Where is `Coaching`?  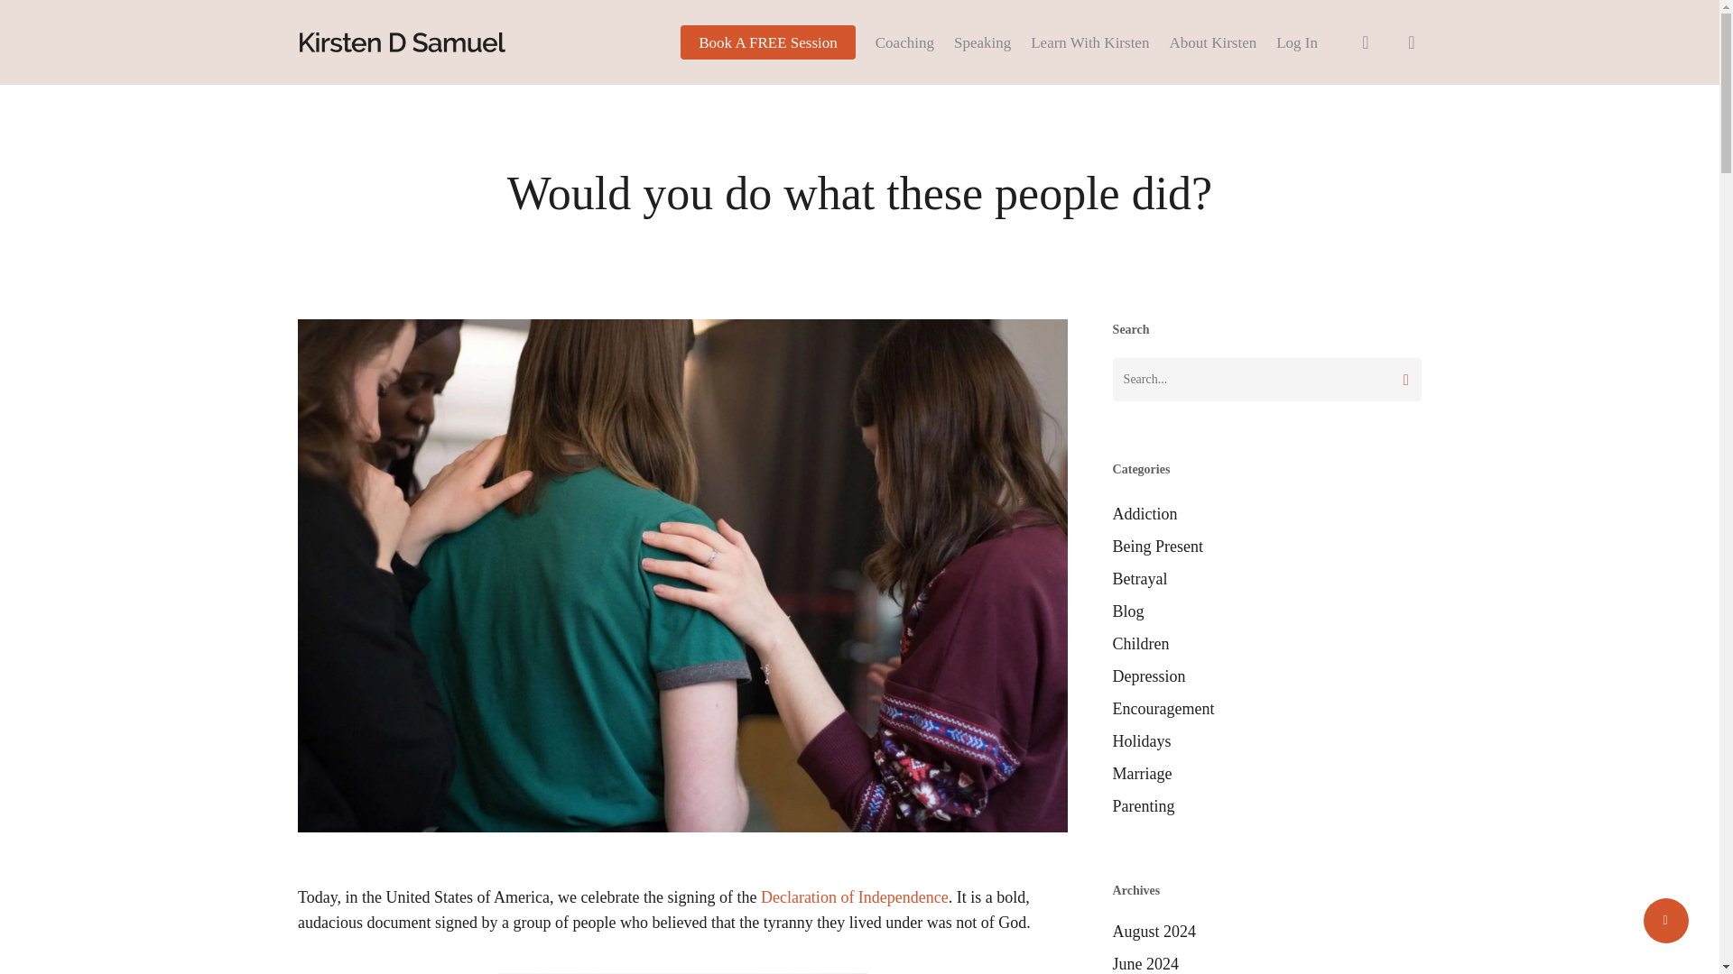 Coaching is located at coordinates (904, 41).